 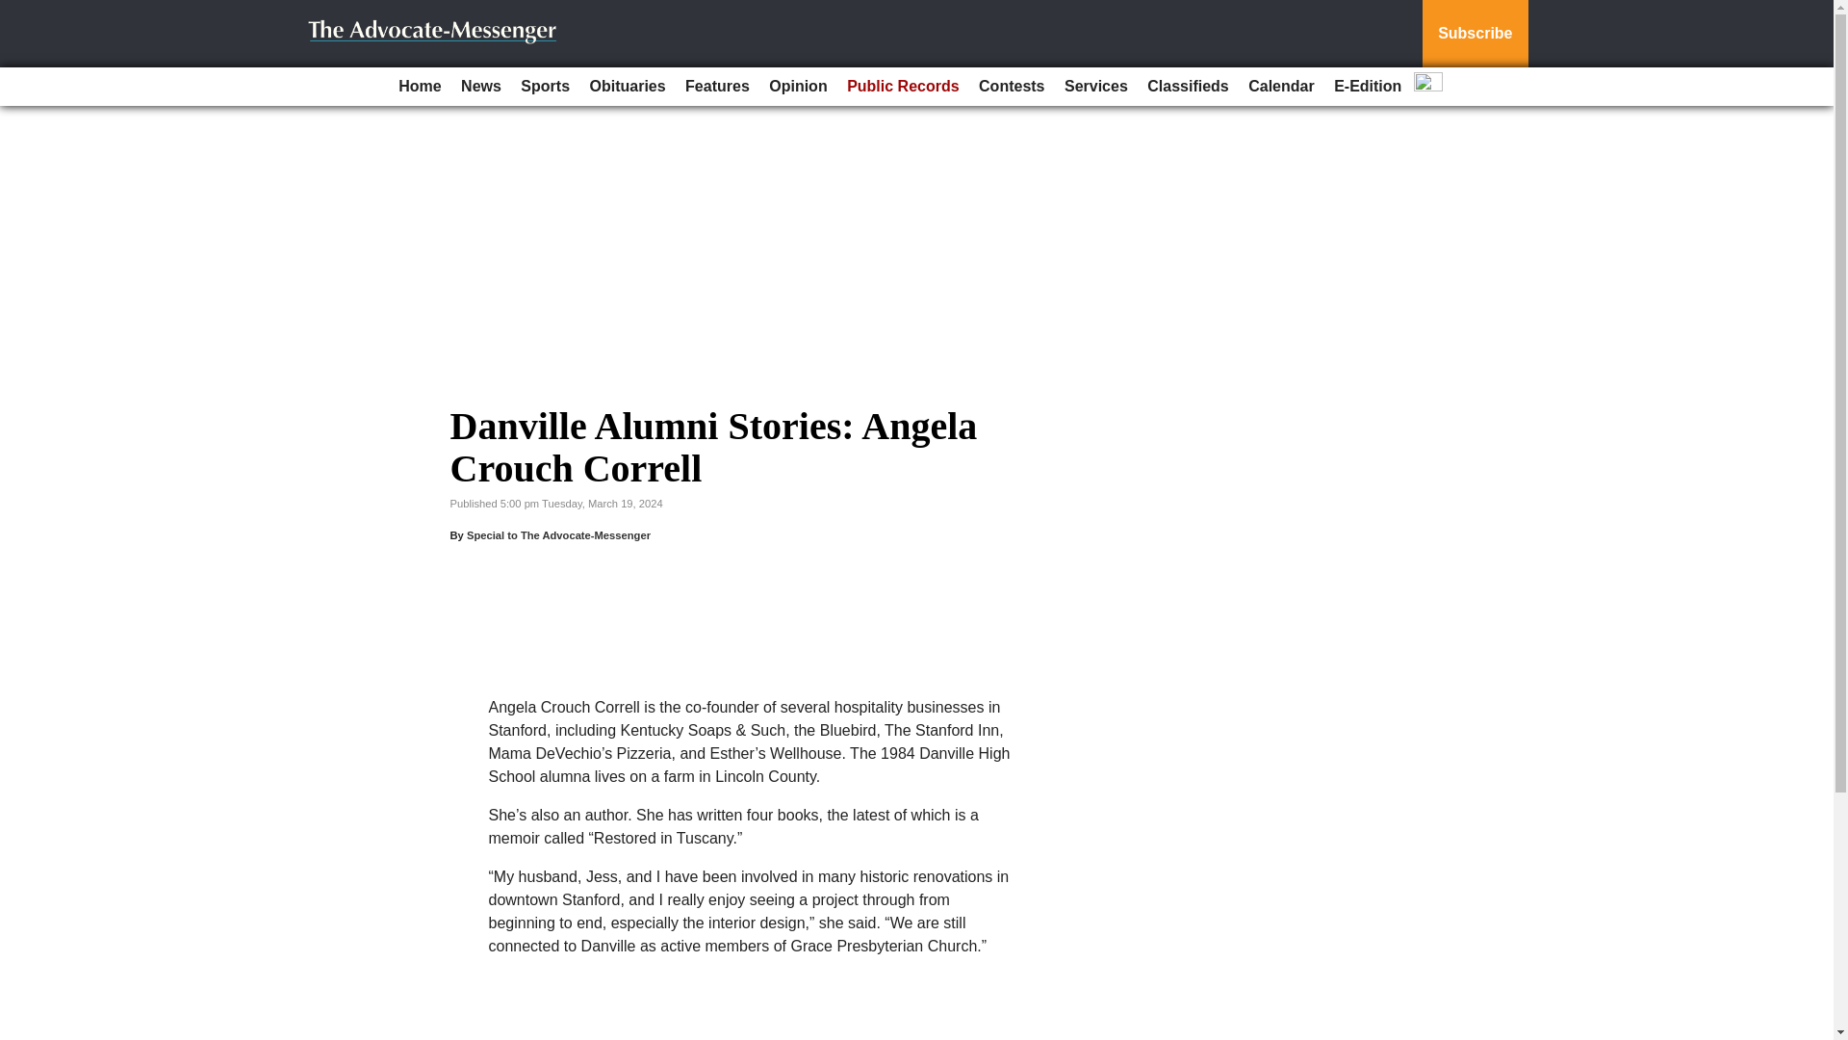 What do you see at coordinates (558, 534) in the screenshot?
I see `Special to The Advocate-Messenger` at bounding box center [558, 534].